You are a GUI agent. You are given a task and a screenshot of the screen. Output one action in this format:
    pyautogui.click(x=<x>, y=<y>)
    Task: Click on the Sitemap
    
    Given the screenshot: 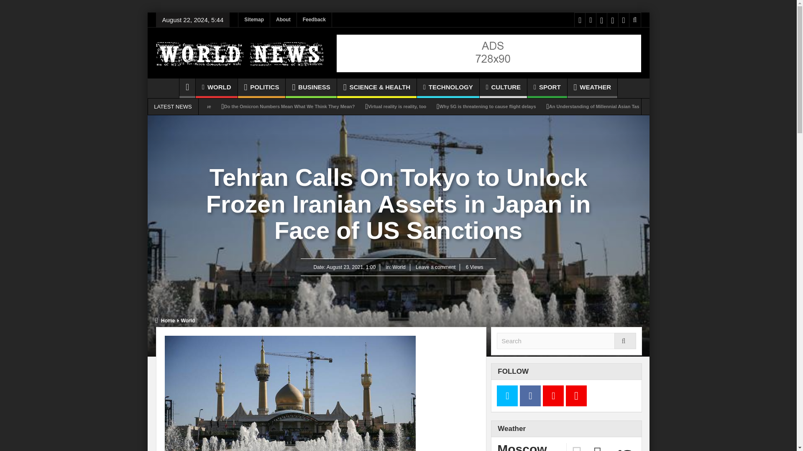 What is the action you would take?
    pyautogui.click(x=254, y=20)
    